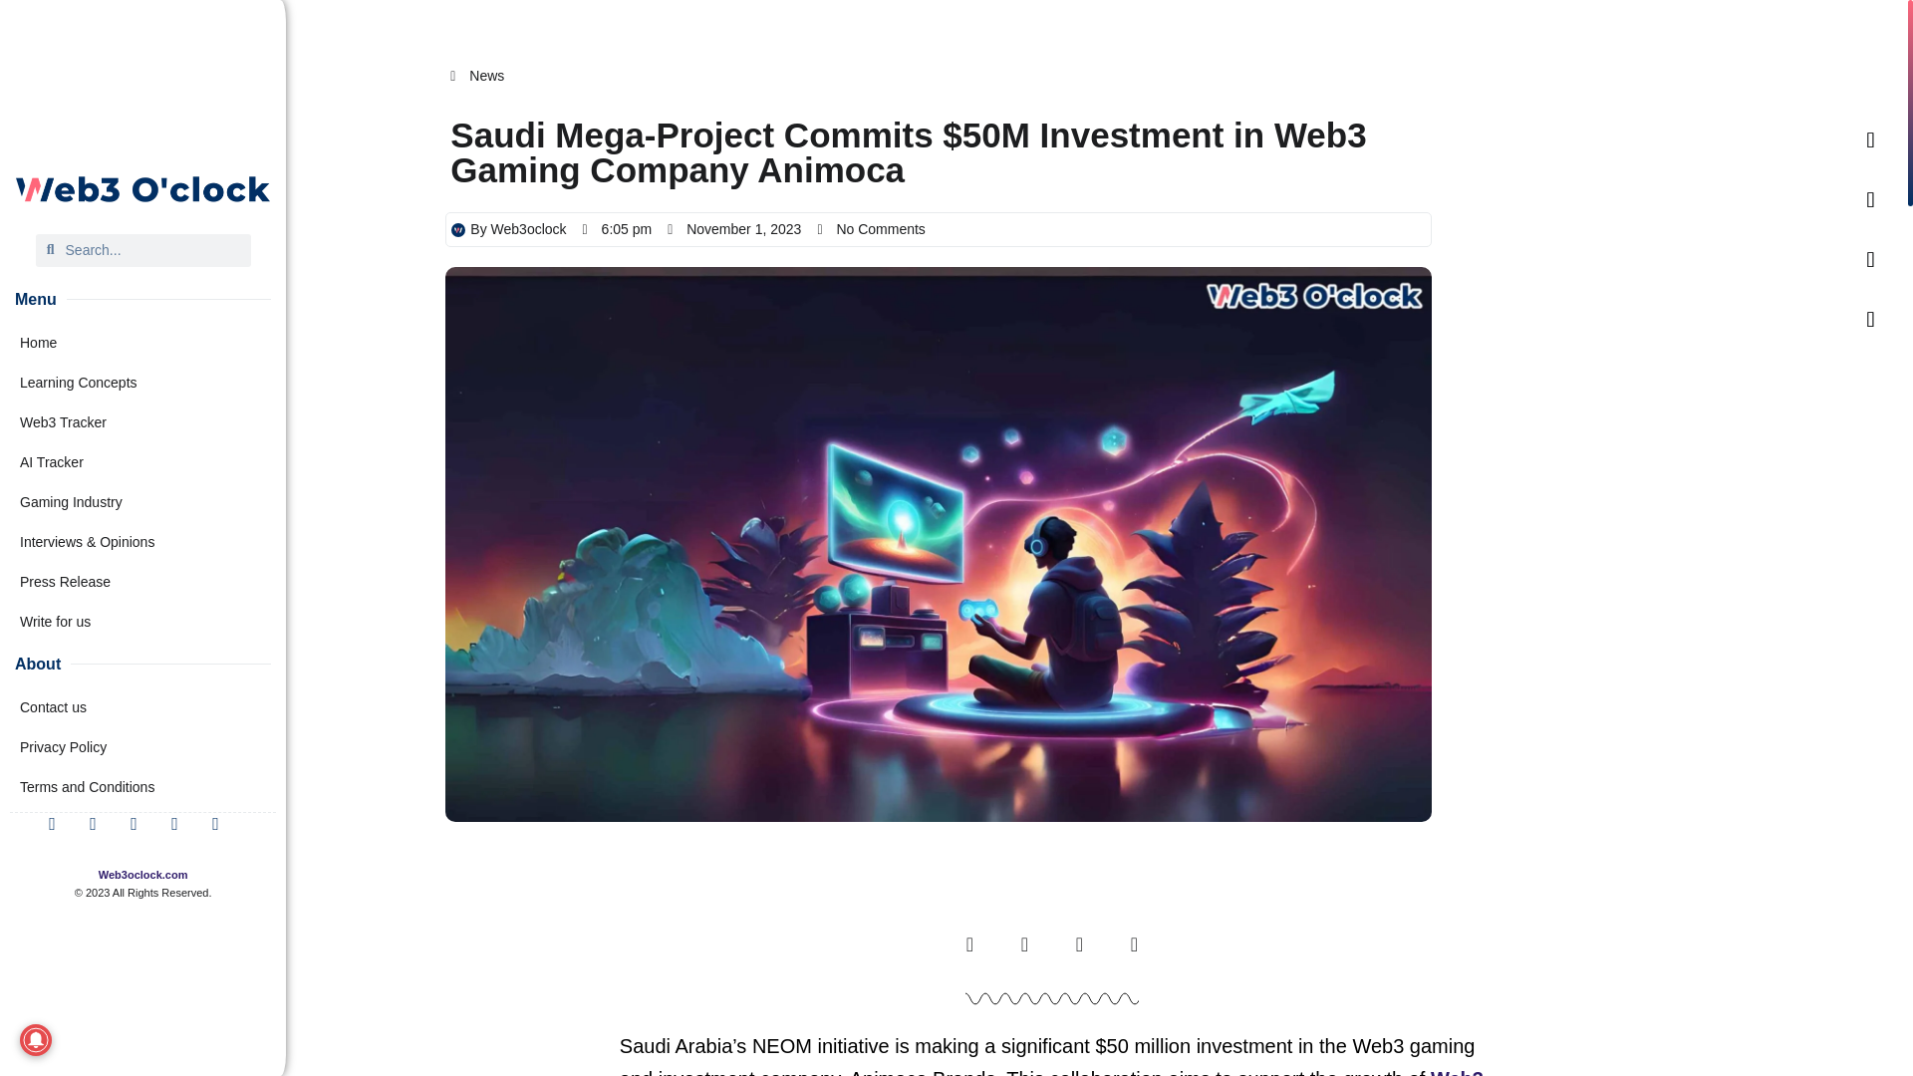 The height and width of the screenshot is (1076, 1913). Describe the element at coordinates (143, 461) in the screenshot. I see `AI Tracker` at that location.